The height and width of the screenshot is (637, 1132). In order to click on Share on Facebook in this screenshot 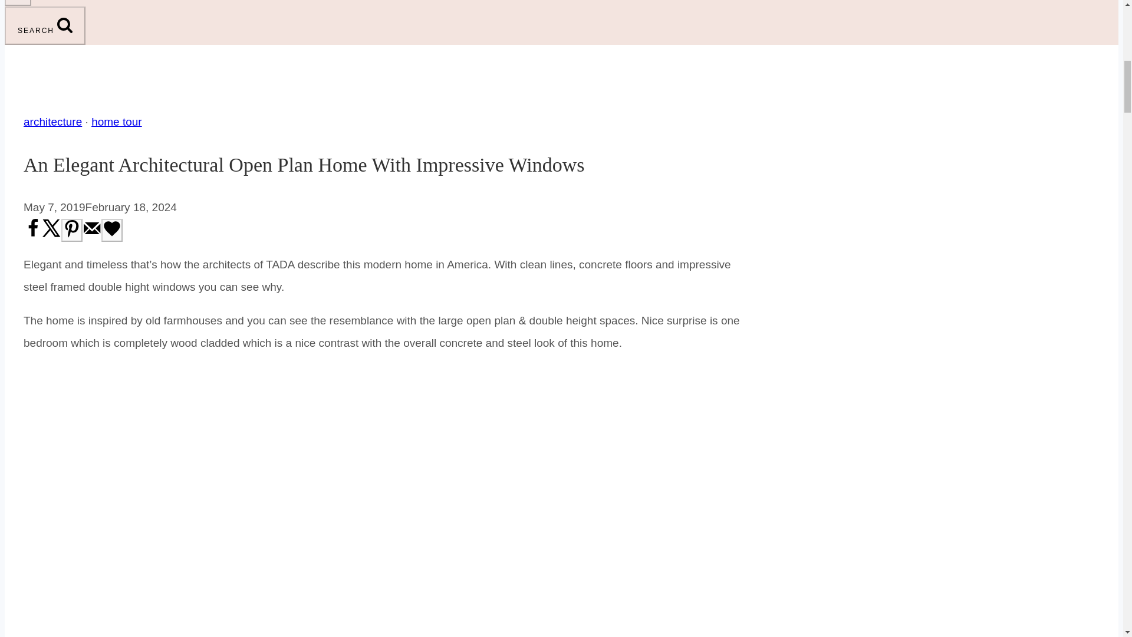, I will do `click(33, 235)`.